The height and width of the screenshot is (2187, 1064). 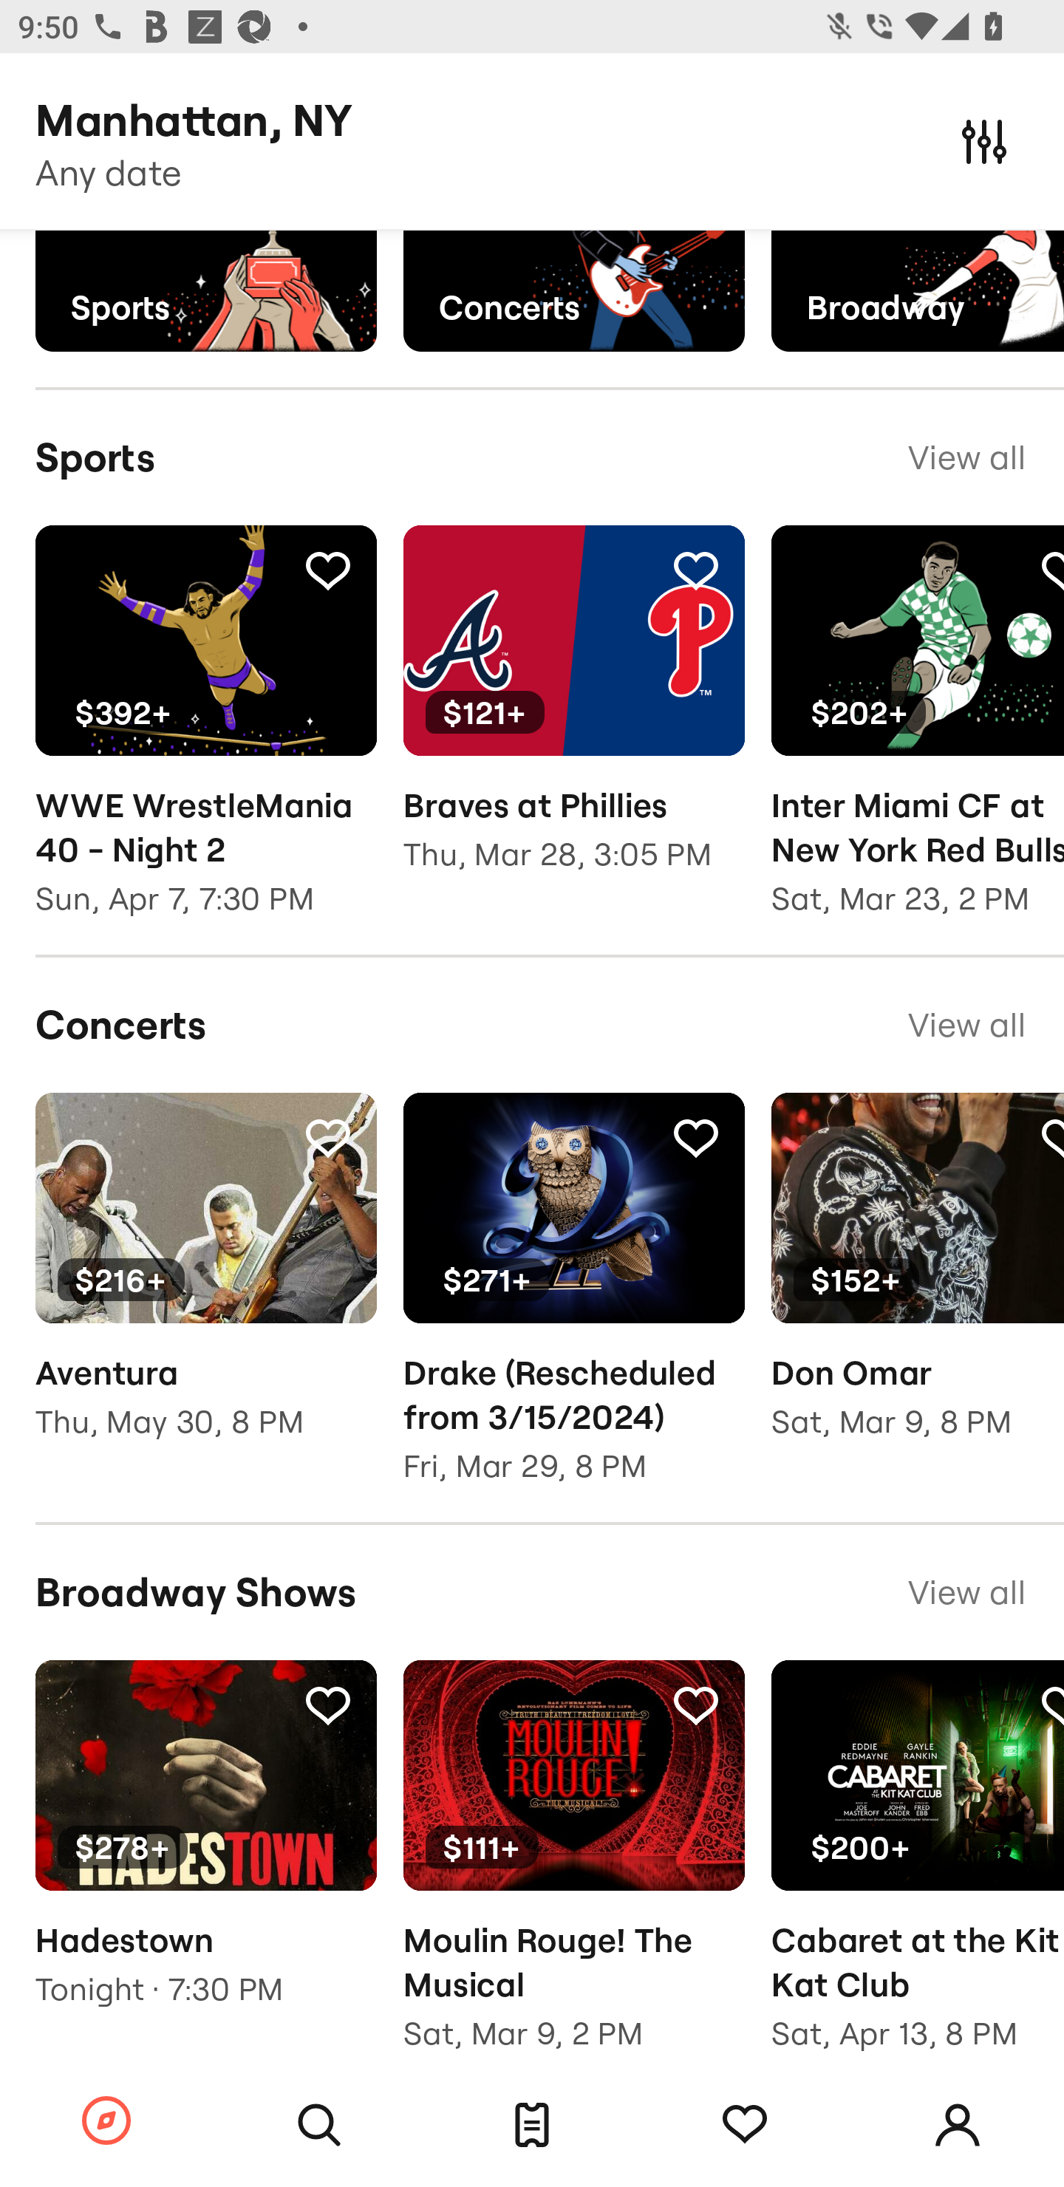 I want to click on Tracking, so click(x=327, y=570).